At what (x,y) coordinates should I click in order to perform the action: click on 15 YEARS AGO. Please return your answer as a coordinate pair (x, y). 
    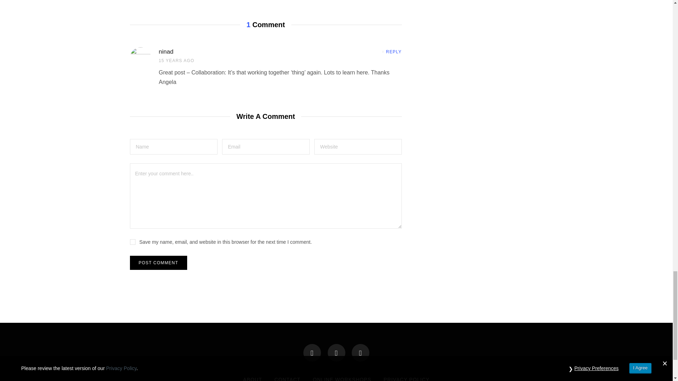
    Looking at the image, I should click on (177, 61).